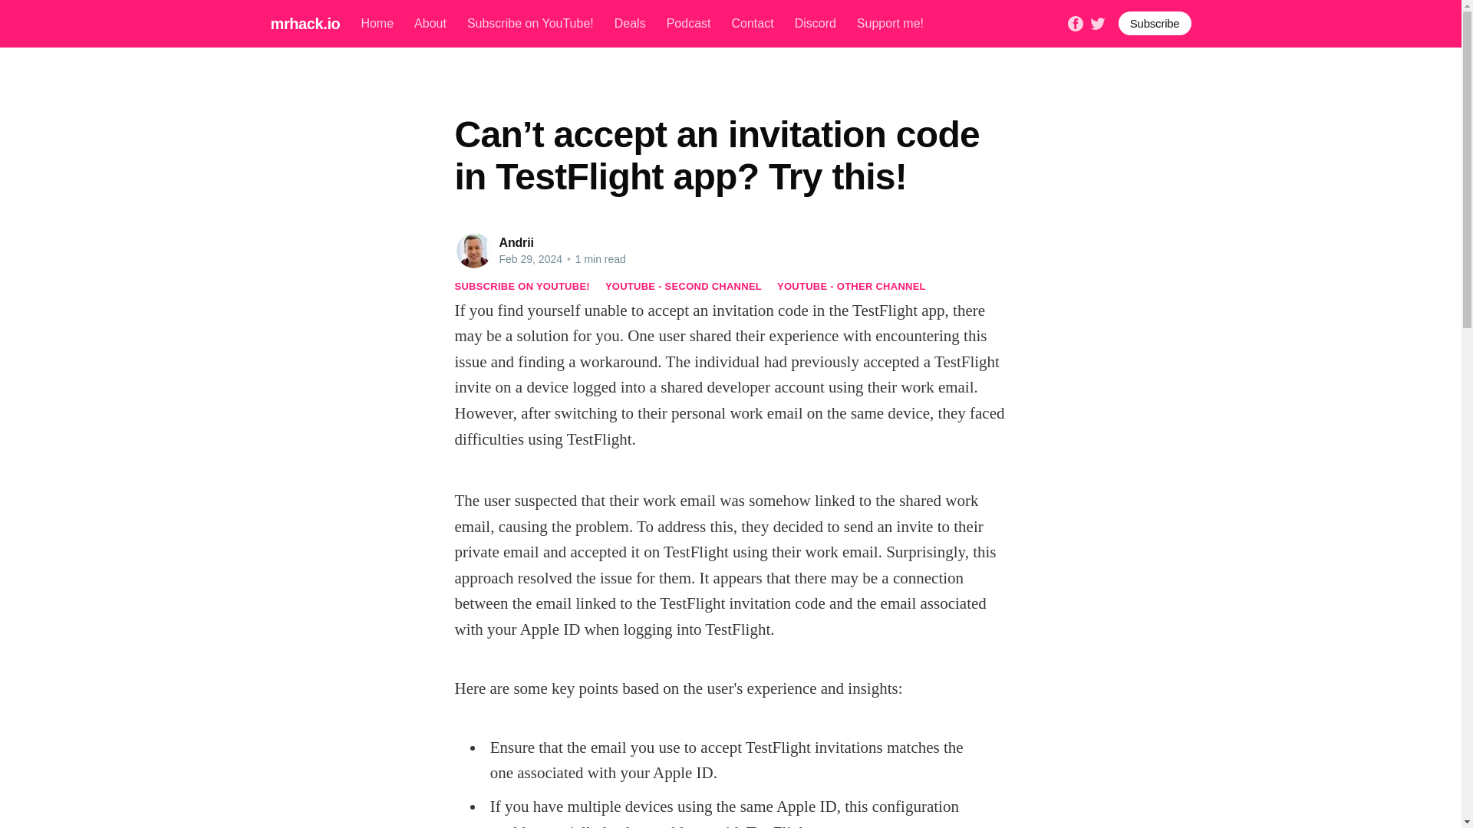  I want to click on Facebook, so click(1076, 21).